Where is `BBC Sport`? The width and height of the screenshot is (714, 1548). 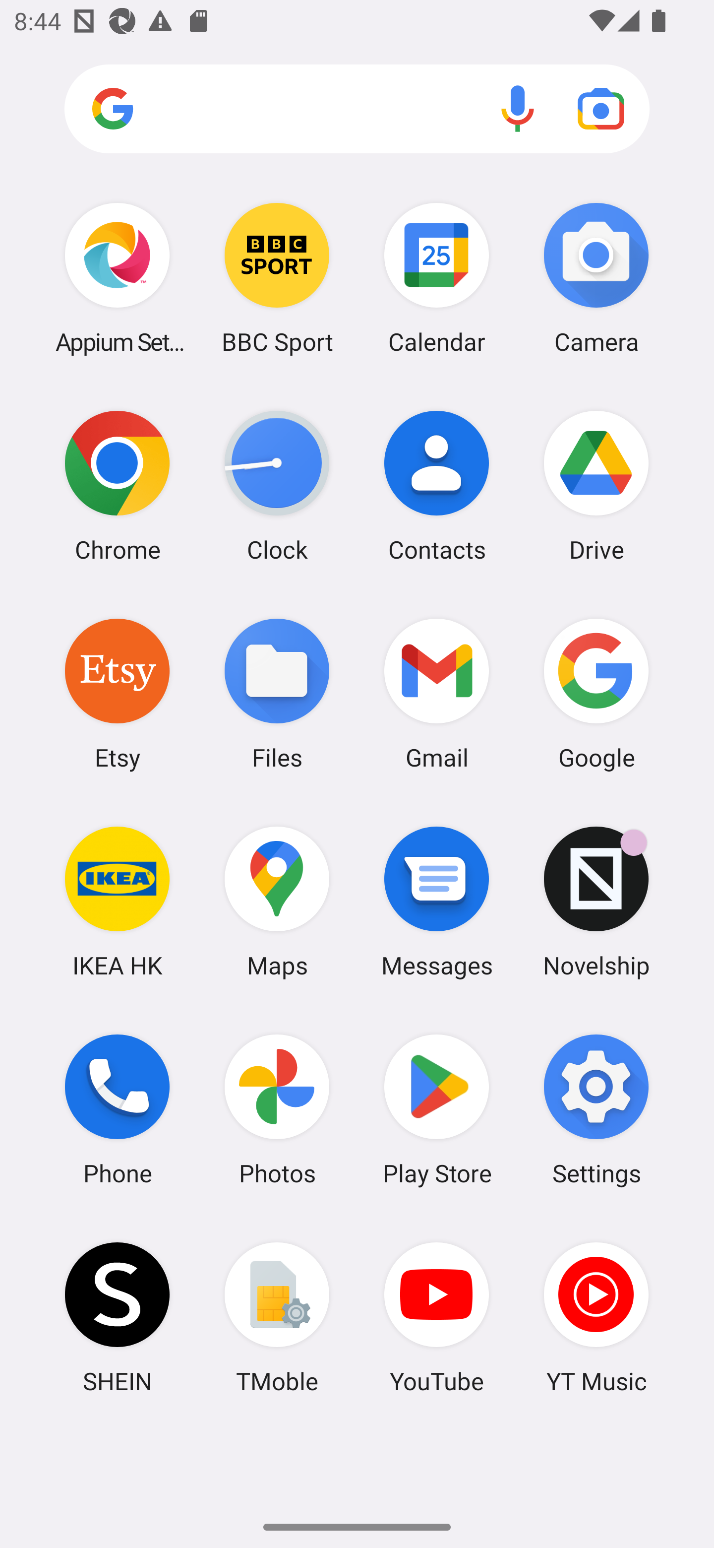
BBC Sport is located at coordinates (277, 278).